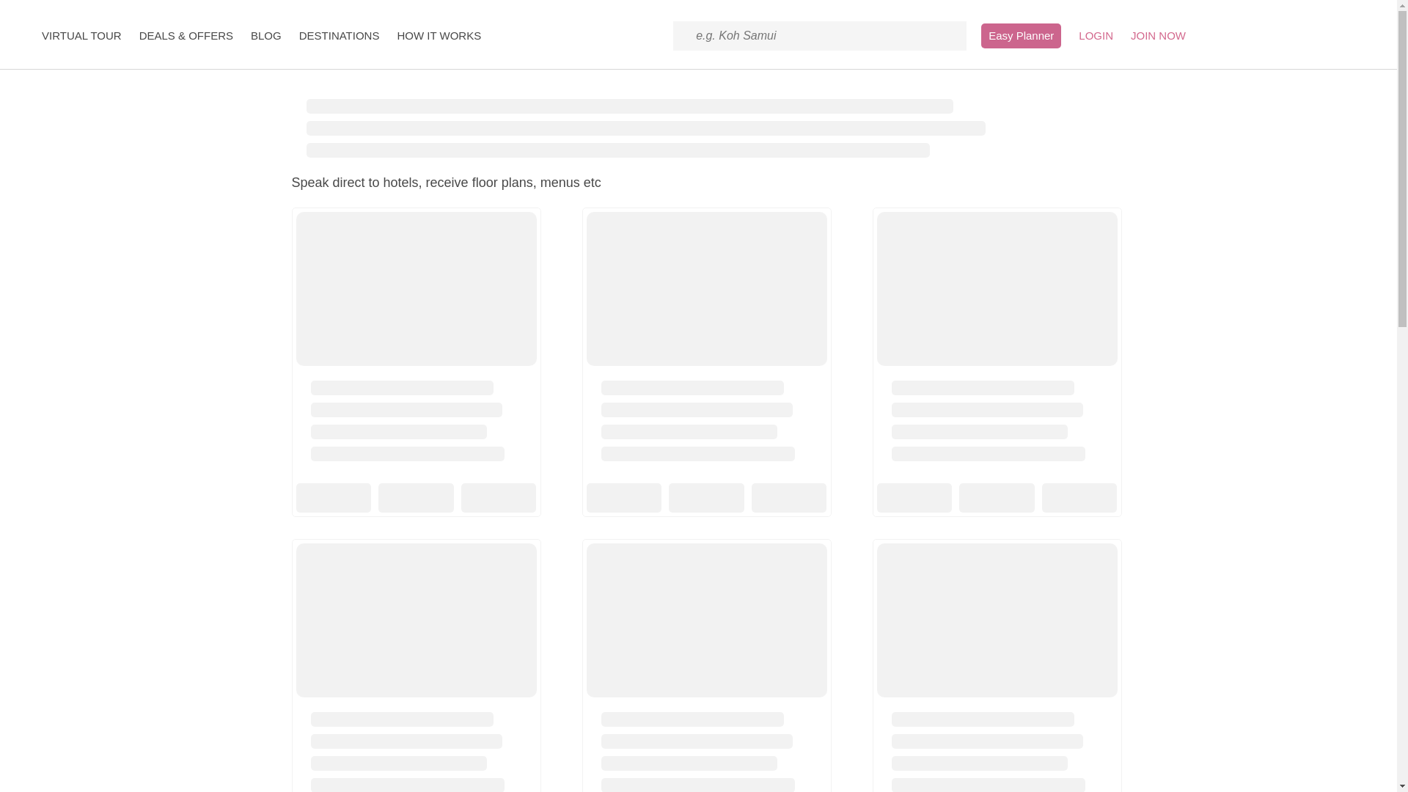 The height and width of the screenshot is (792, 1408). What do you see at coordinates (265, 35) in the screenshot?
I see `BLOG` at bounding box center [265, 35].